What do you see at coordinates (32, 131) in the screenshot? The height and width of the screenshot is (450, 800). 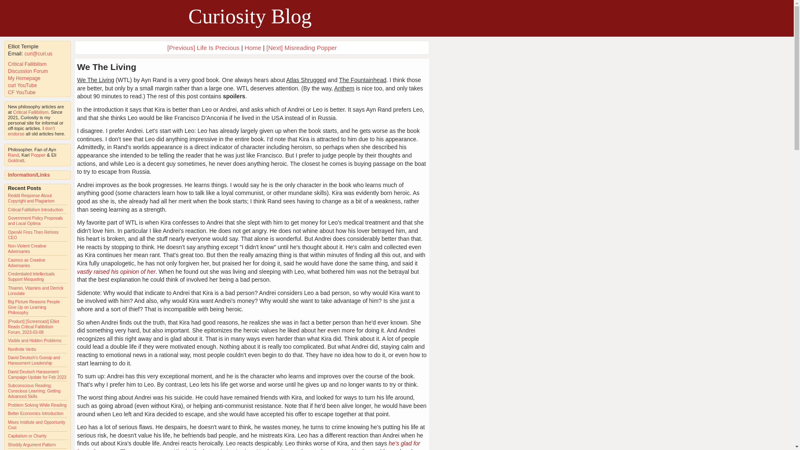 I see `don't endorse` at bounding box center [32, 131].